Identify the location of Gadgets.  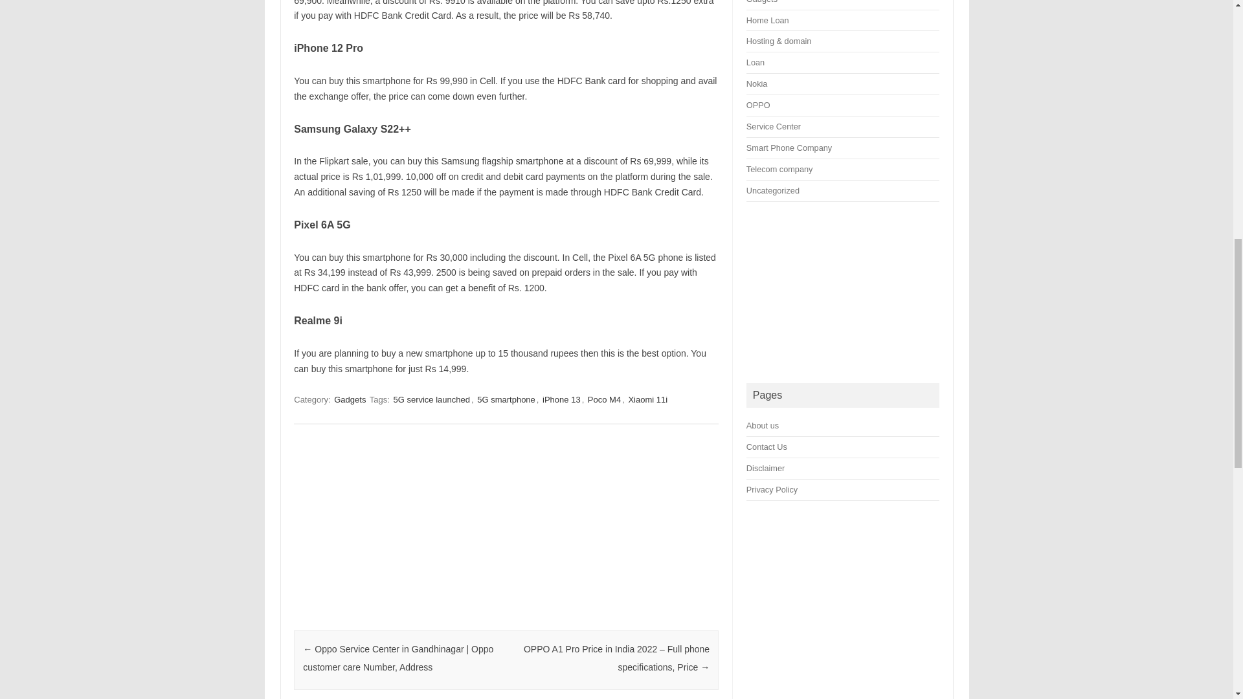
(350, 400).